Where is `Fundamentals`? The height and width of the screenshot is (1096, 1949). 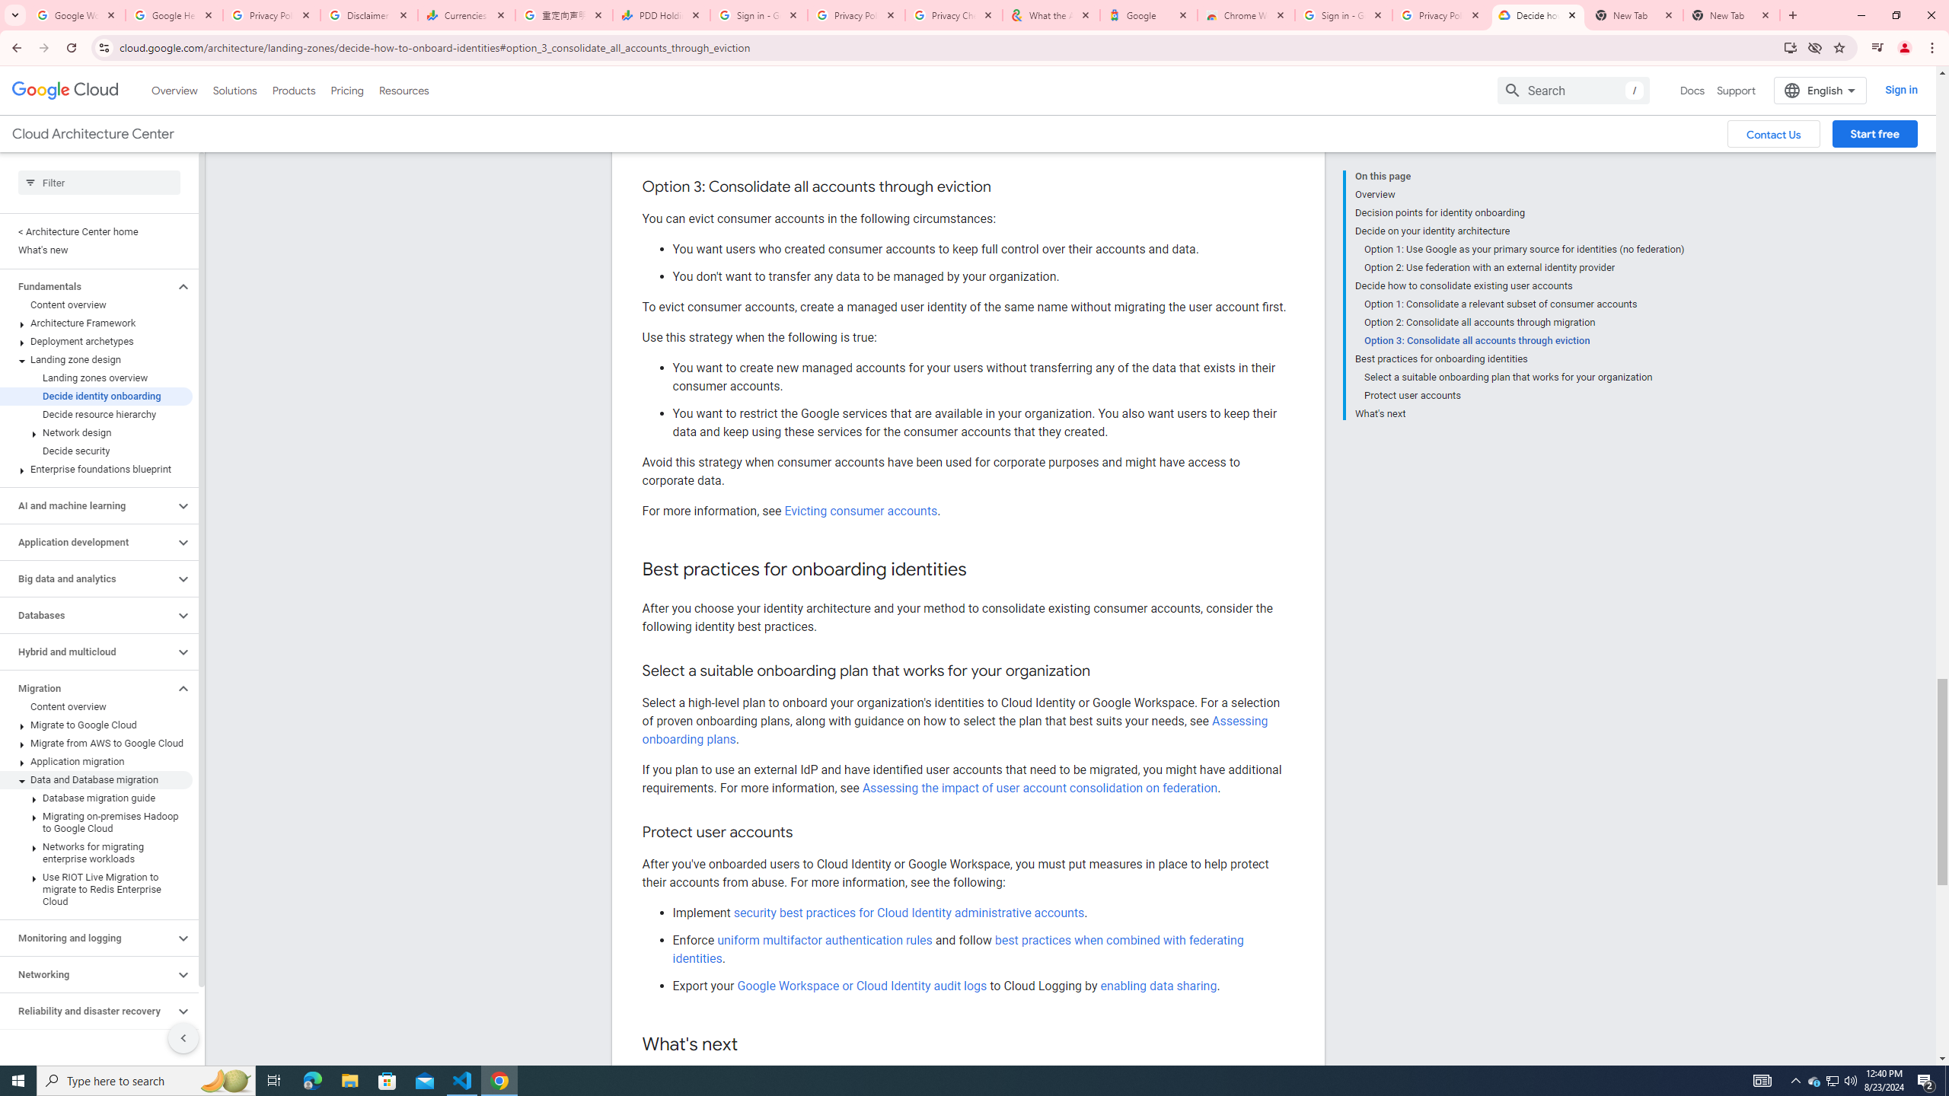
Fundamentals is located at coordinates (87, 286).